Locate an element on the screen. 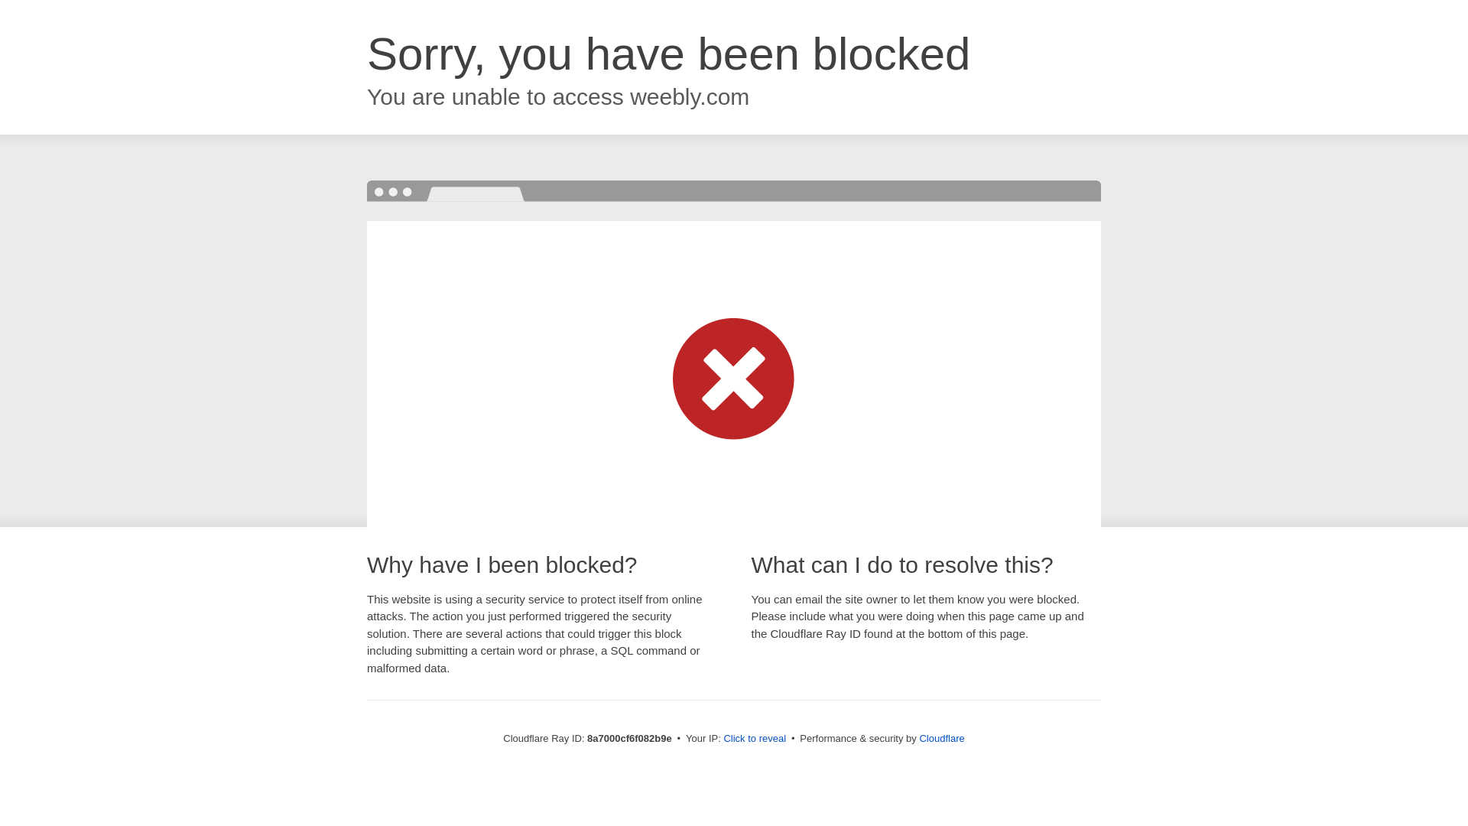 The height and width of the screenshot is (826, 1468). Cloudflare is located at coordinates (941, 738).